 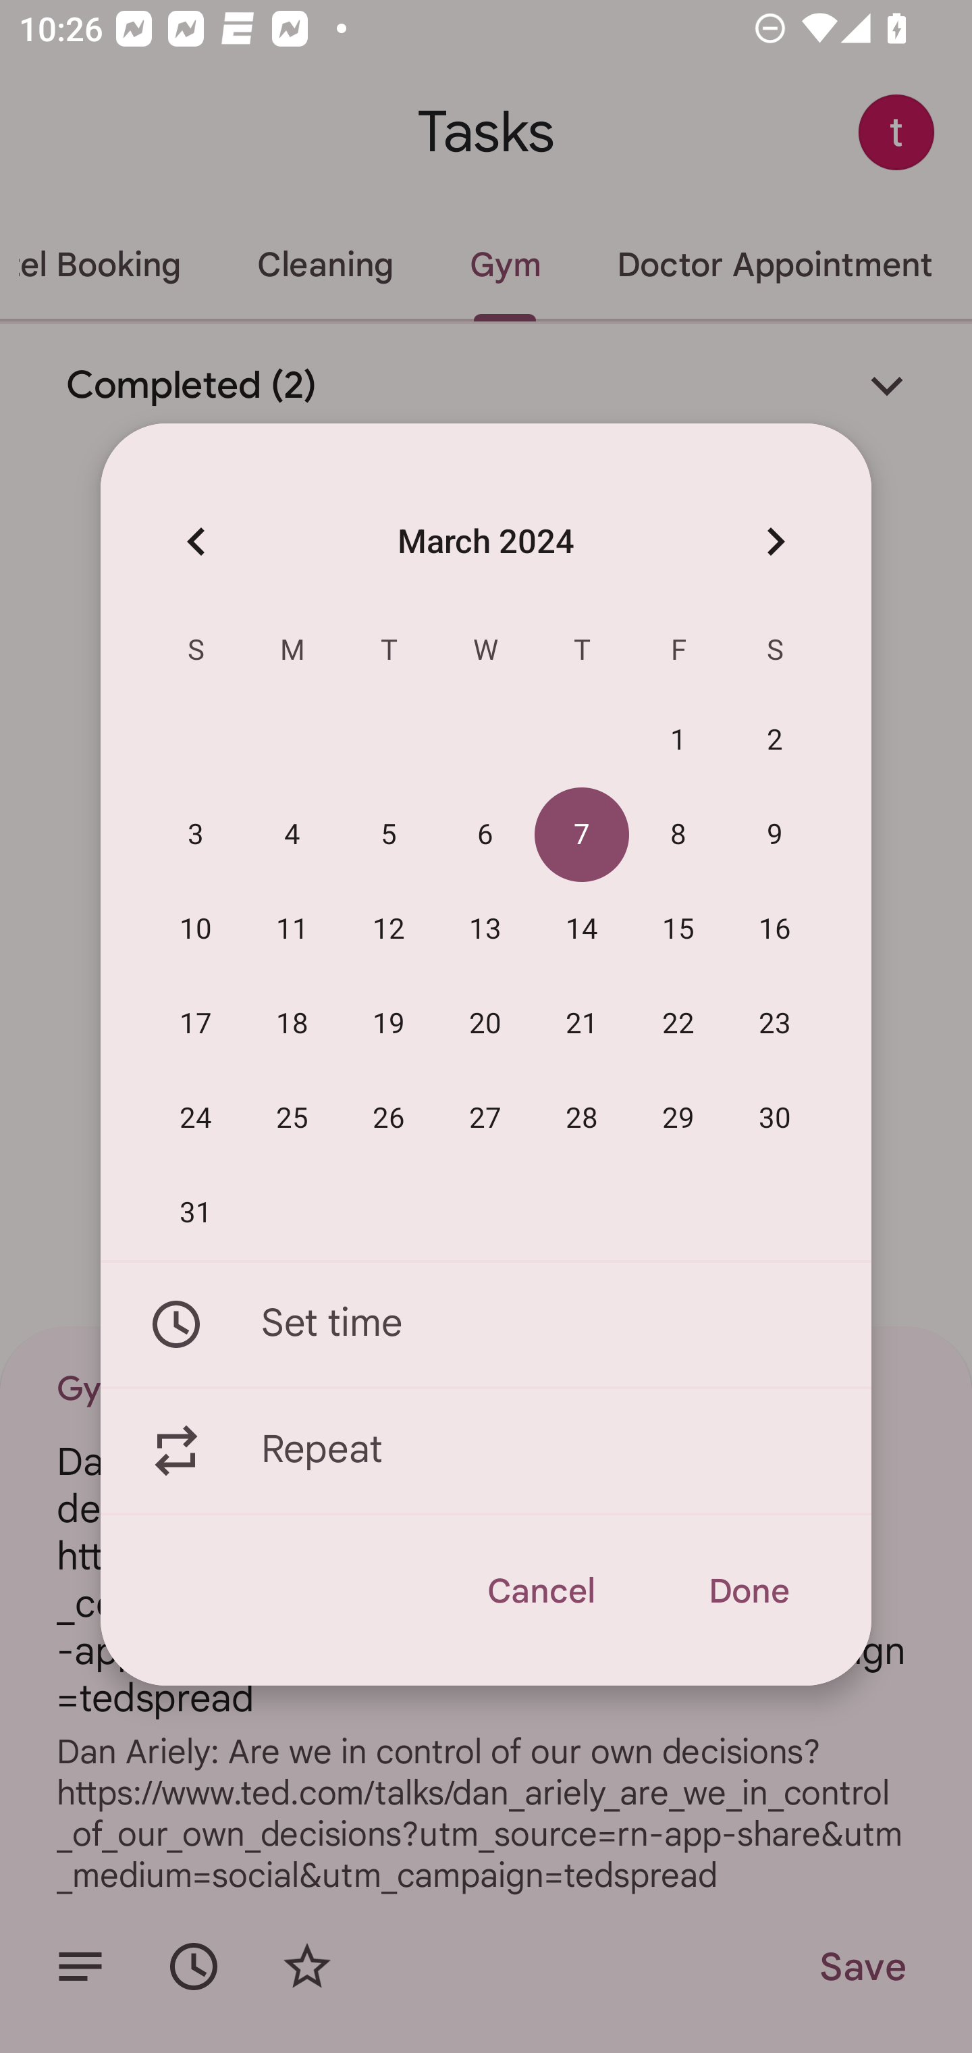 What do you see at coordinates (485, 835) in the screenshot?
I see `6 06 March 2024` at bounding box center [485, 835].